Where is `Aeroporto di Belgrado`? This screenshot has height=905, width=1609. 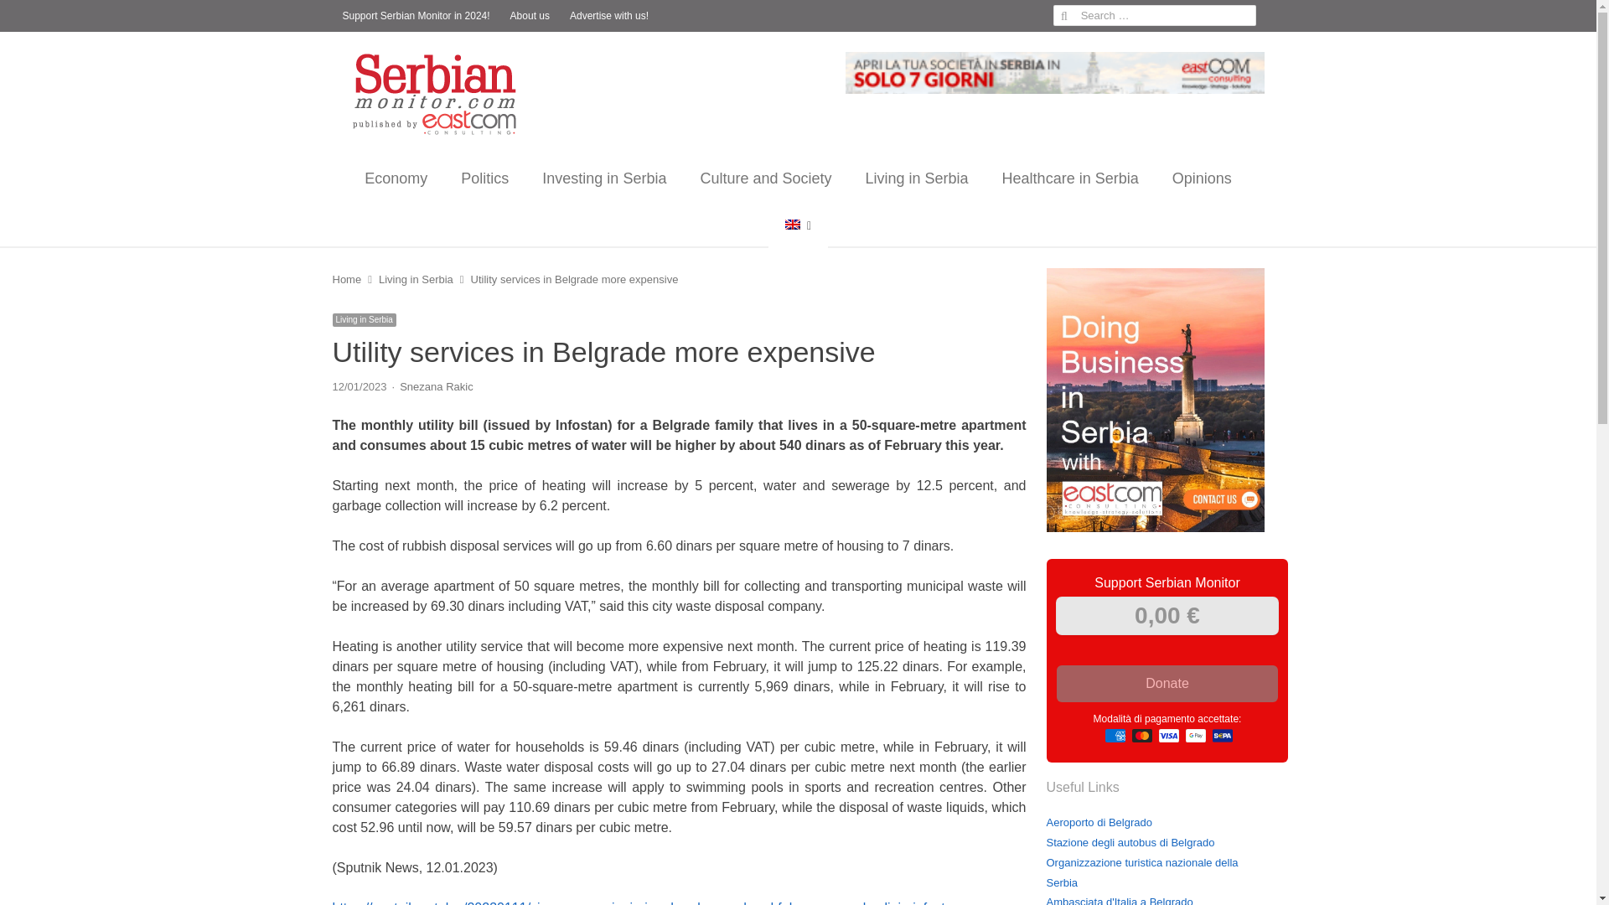
Aeroporto di Belgrado is located at coordinates (1099, 823).